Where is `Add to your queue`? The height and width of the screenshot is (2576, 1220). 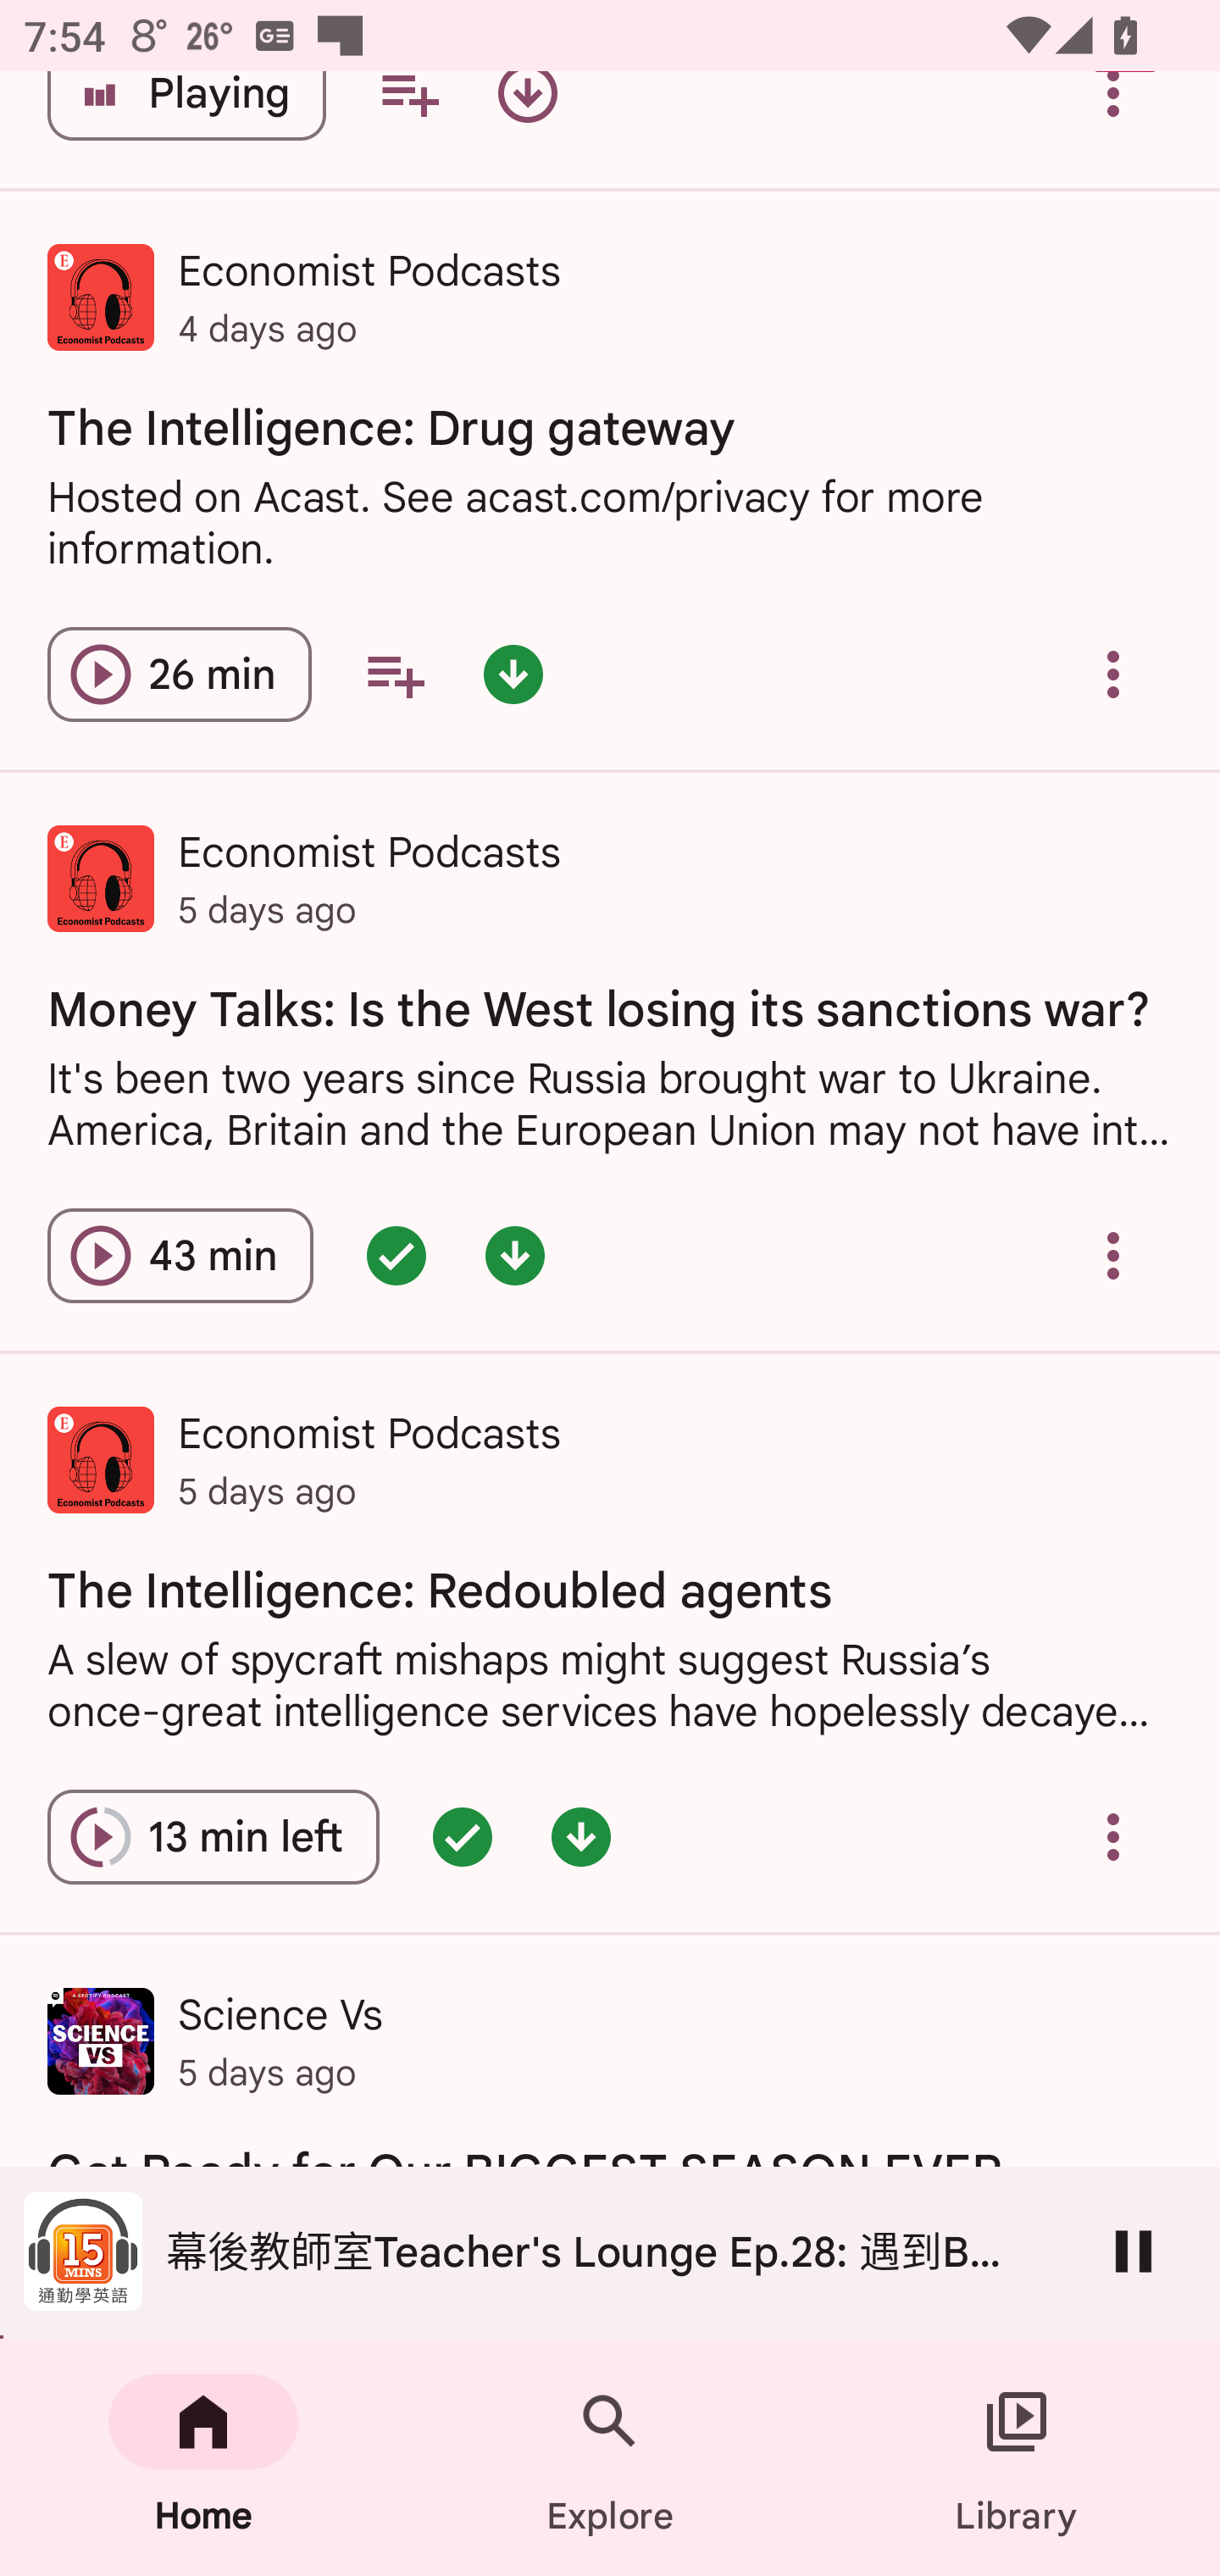
Add to your queue is located at coordinates (408, 119).